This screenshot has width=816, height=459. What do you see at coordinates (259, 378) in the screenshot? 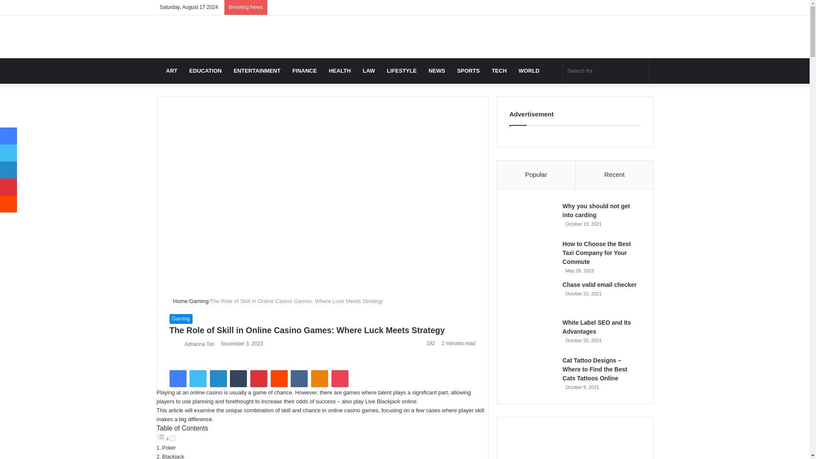
I see `Pinterest` at bounding box center [259, 378].